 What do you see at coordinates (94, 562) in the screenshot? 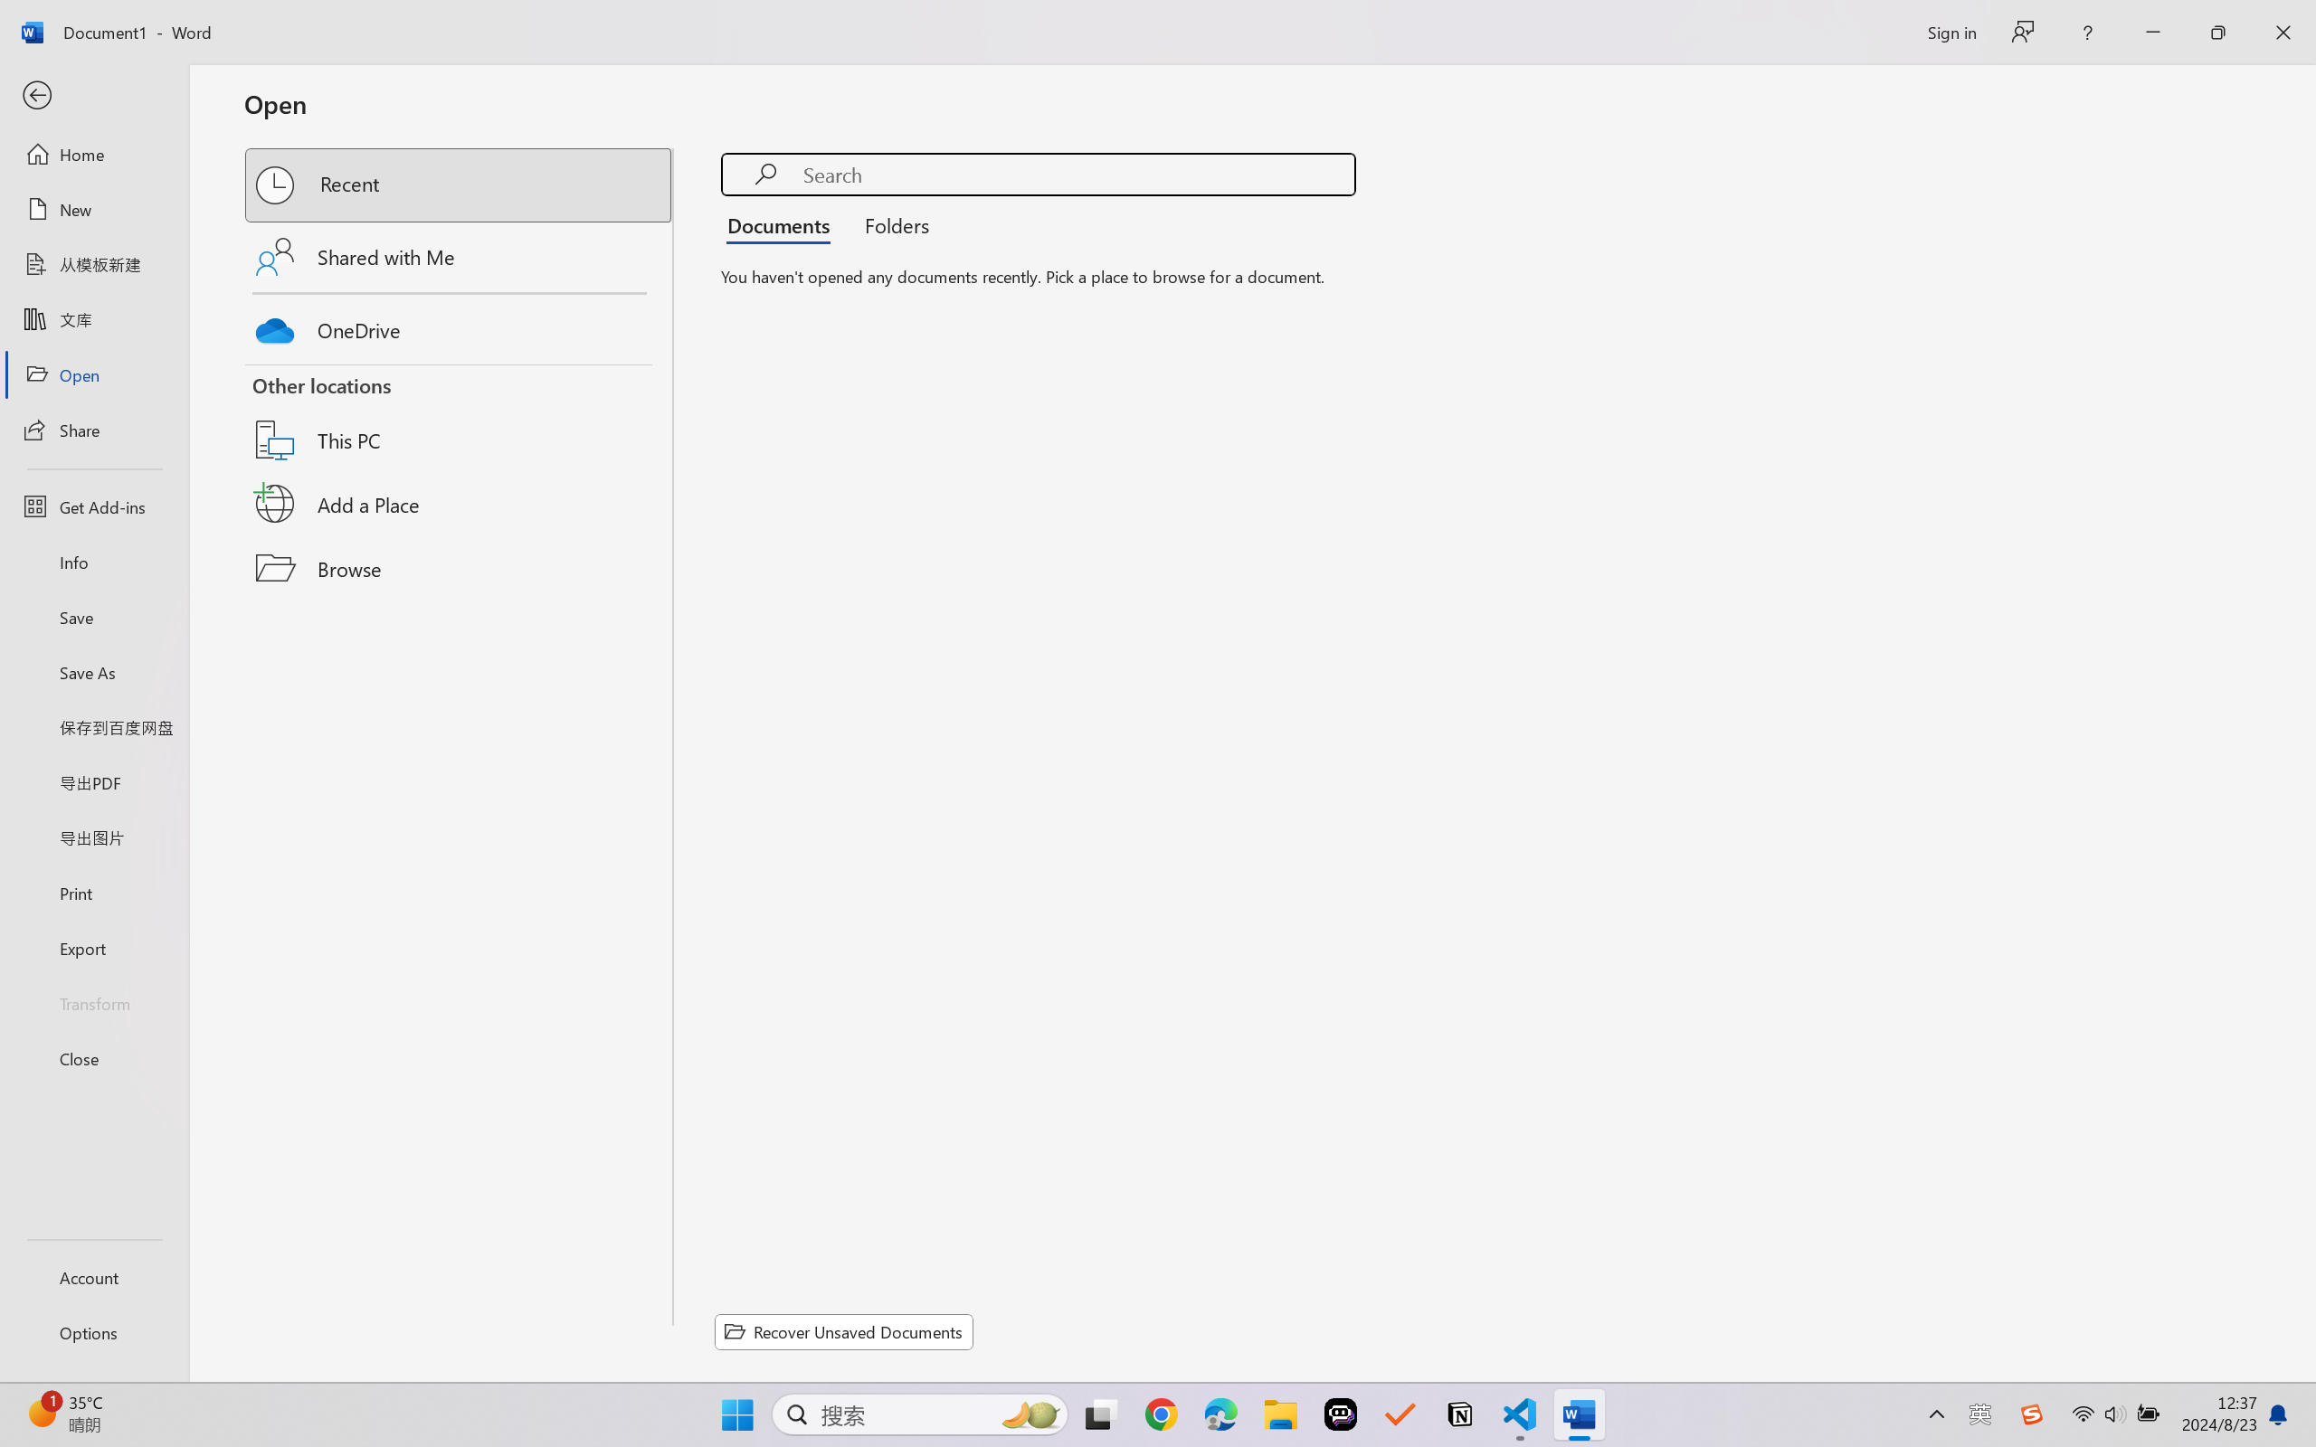
I see `Info` at bounding box center [94, 562].